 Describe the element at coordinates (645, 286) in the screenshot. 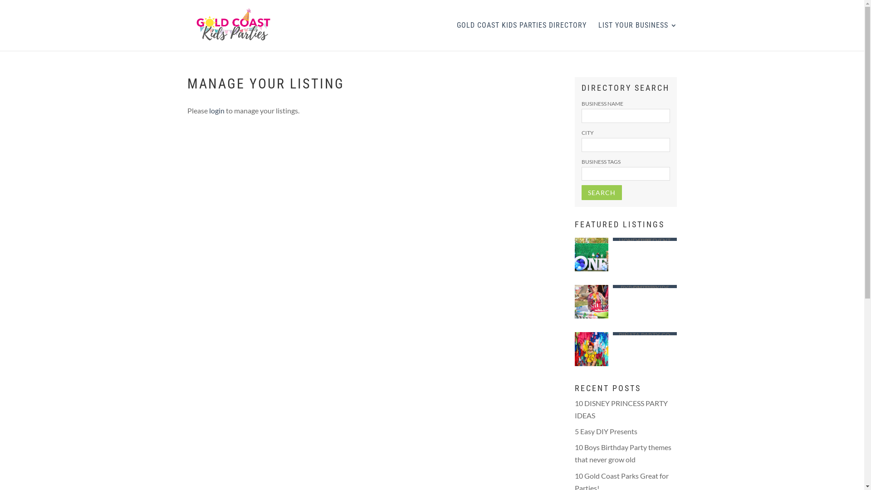

I see `BYRON BAY KIDS PARTIES` at that location.